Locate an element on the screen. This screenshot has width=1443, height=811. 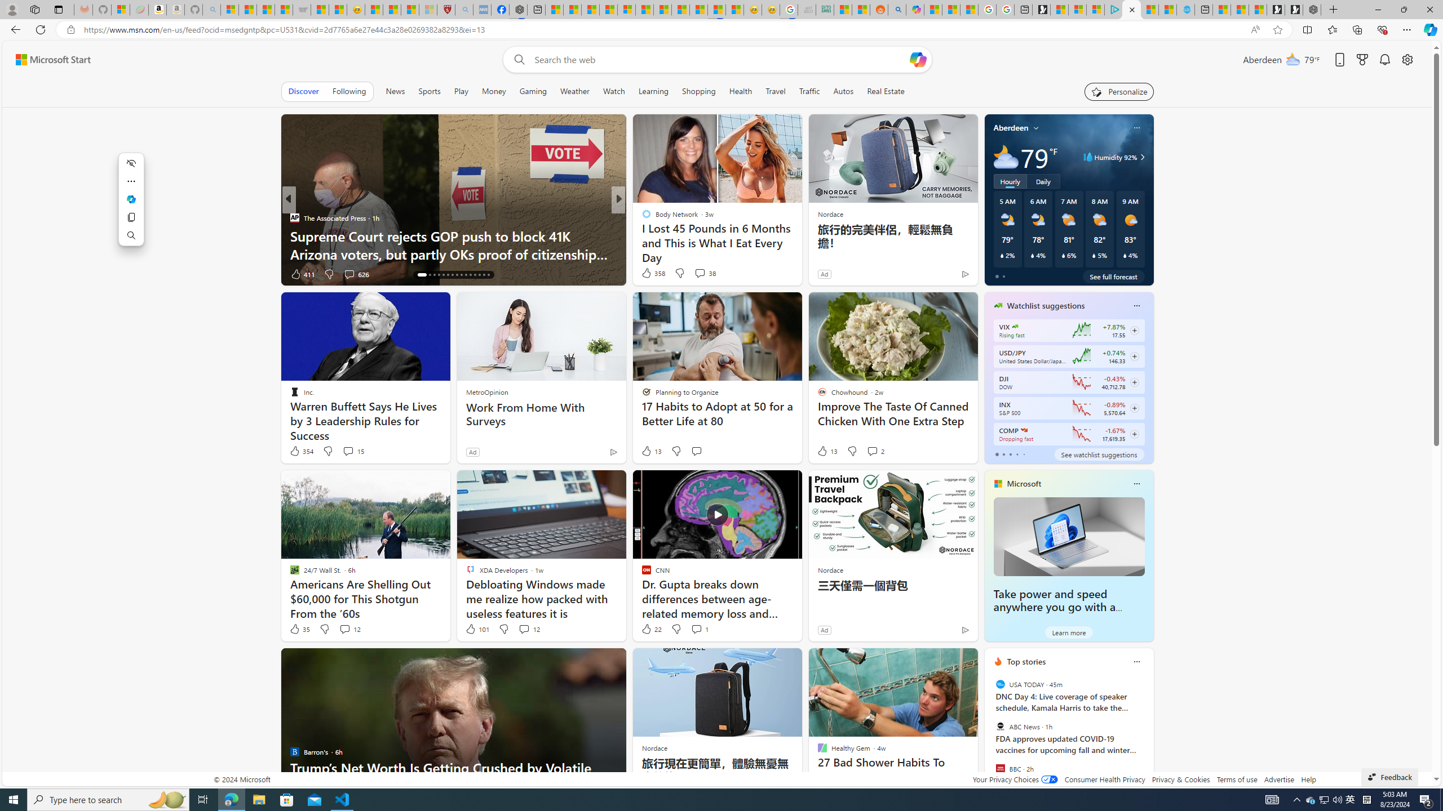
View comments 104 Comment is located at coordinates (697, 274).